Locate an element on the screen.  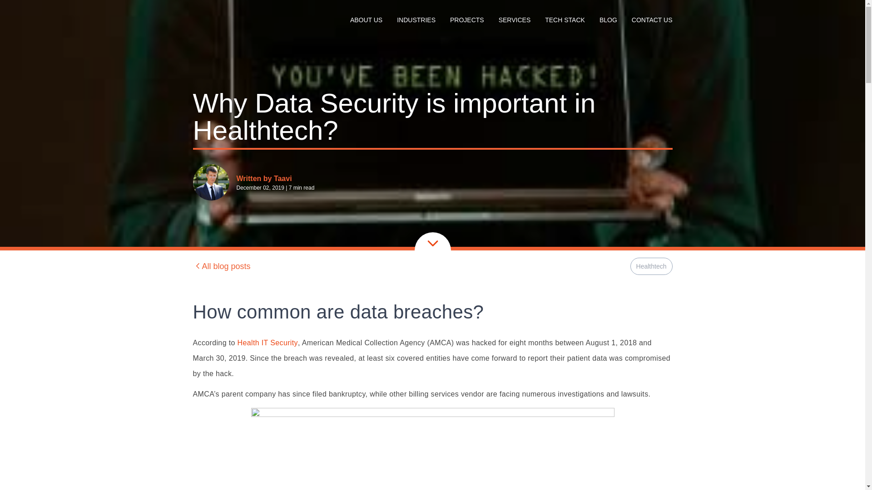
TECH STACK is located at coordinates (565, 20).